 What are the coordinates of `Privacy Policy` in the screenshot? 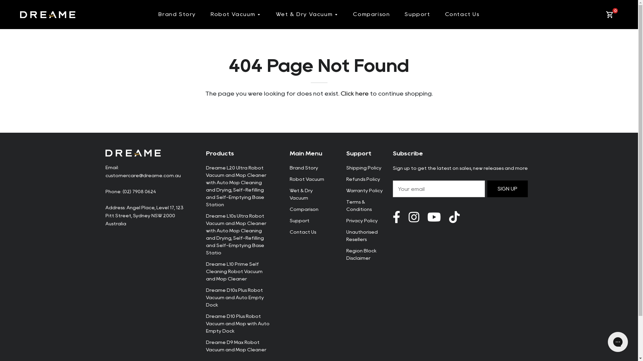 It's located at (362, 221).